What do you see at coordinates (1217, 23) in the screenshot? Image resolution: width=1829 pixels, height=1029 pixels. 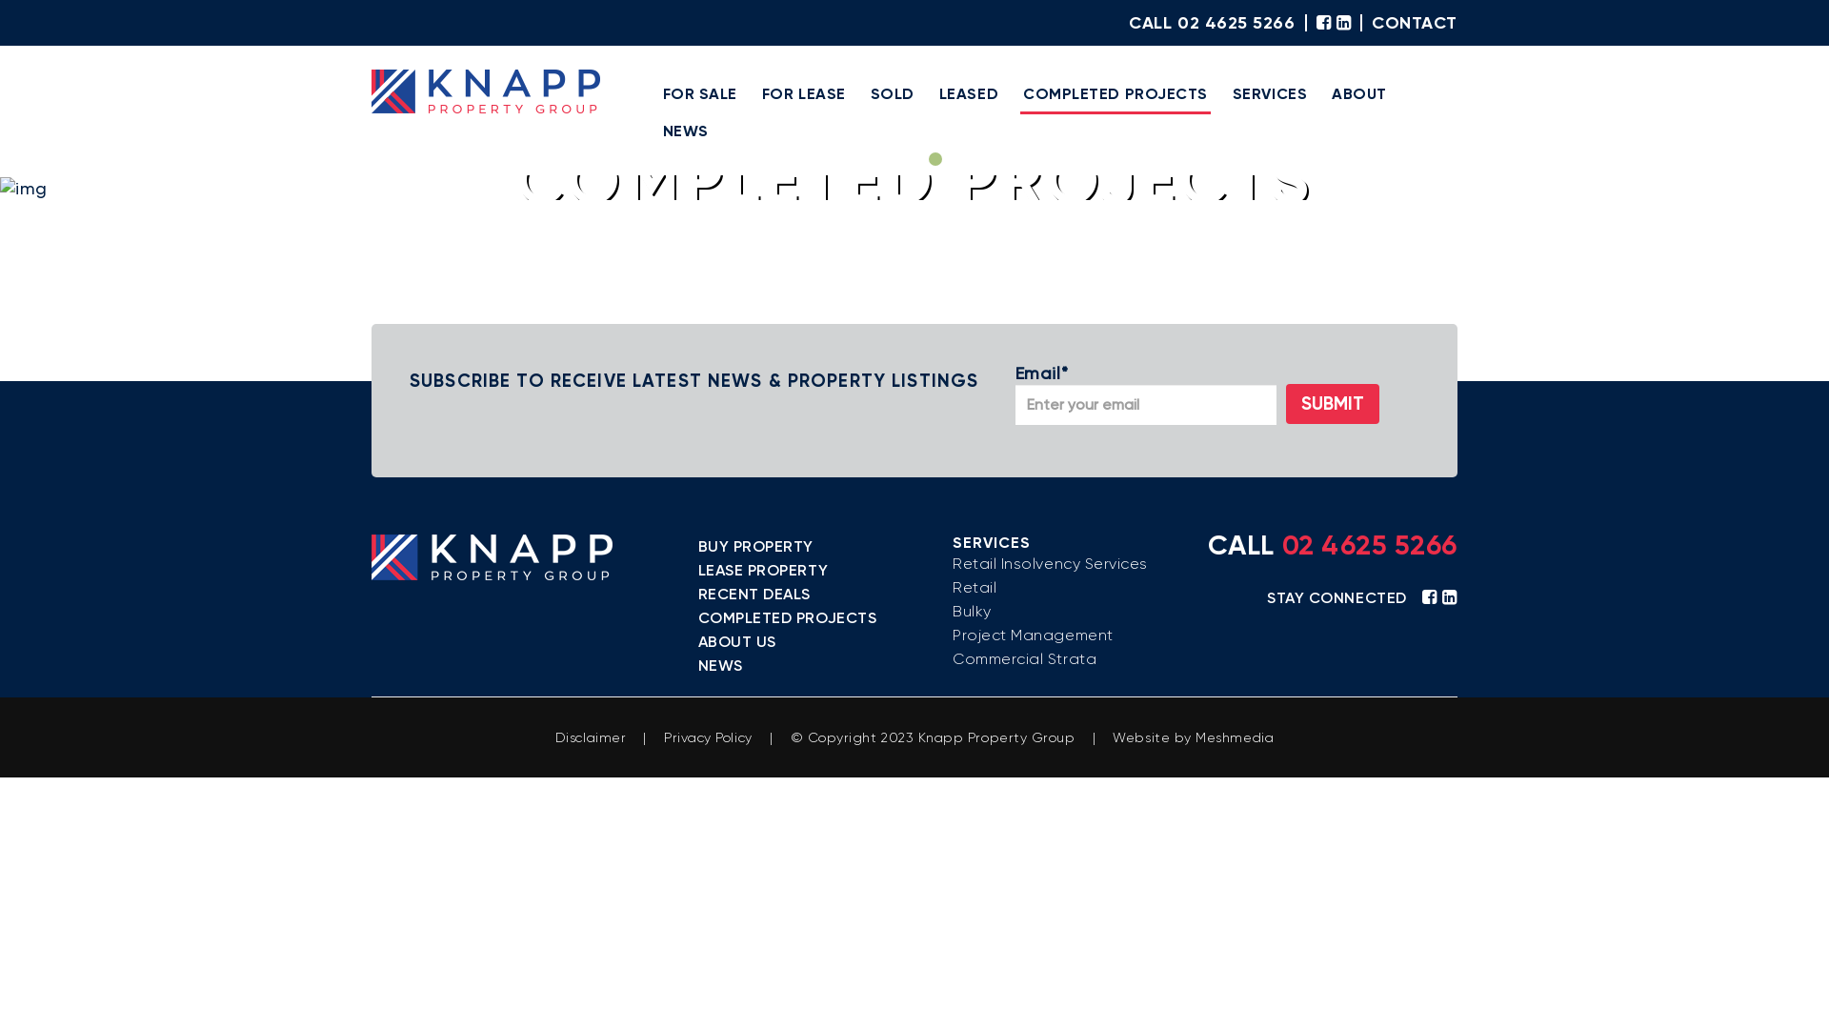 I see `CALL 02 4625 5266` at bounding box center [1217, 23].